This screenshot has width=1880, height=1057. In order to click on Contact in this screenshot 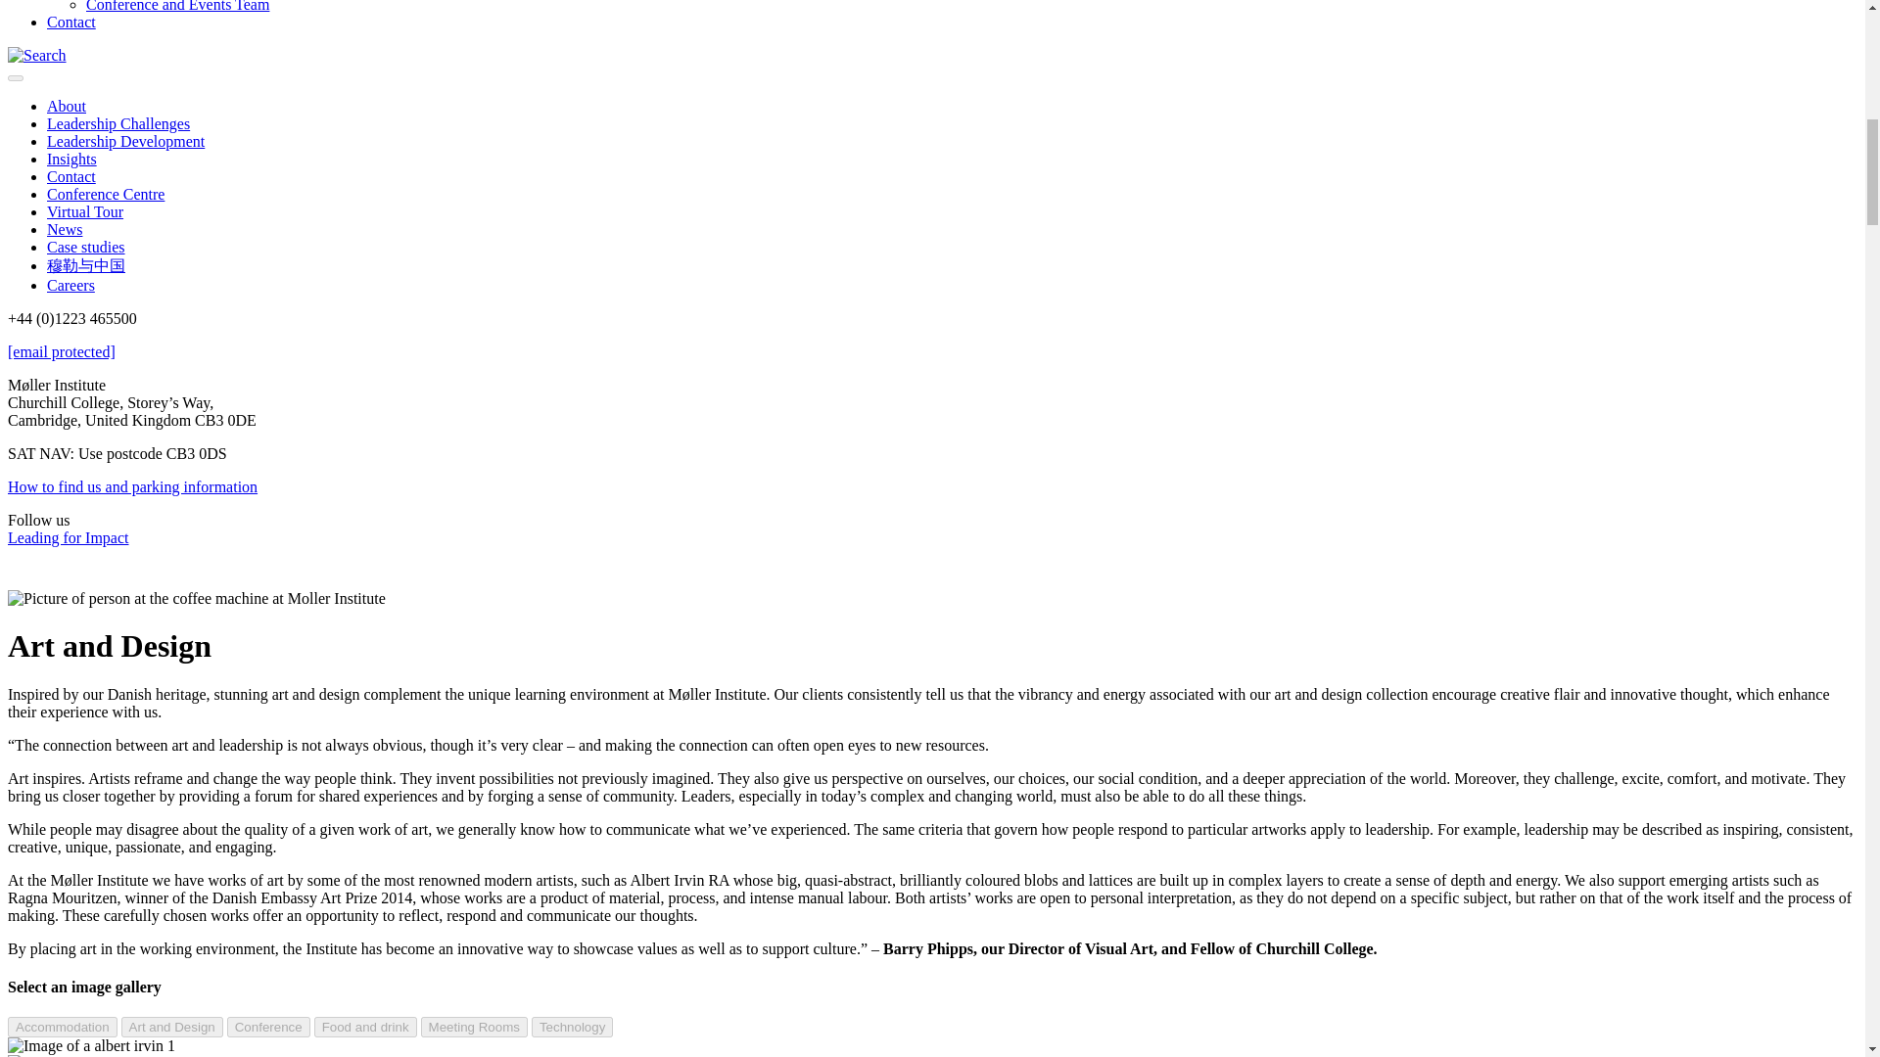, I will do `click(70, 22)`.